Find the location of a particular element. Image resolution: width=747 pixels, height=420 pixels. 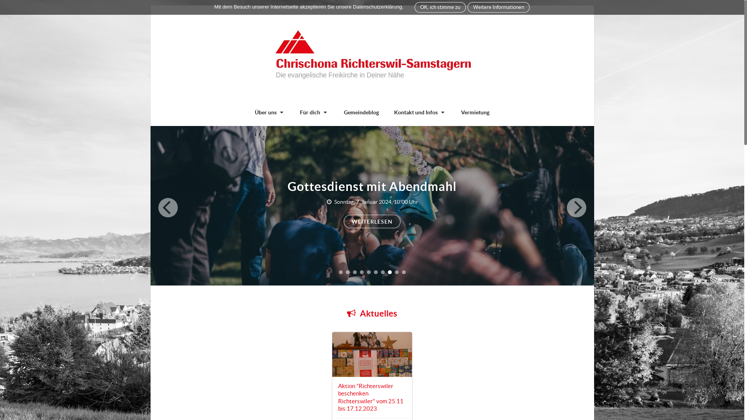

OK, ich stimme zu is located at coordinates (440, 7).